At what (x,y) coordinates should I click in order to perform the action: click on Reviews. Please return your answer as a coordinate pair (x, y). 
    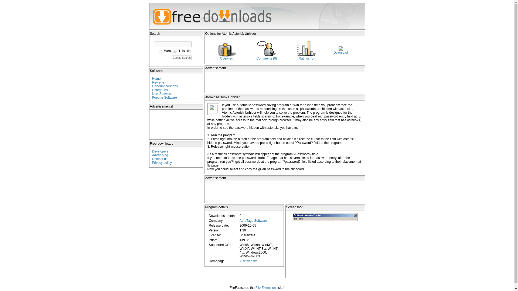
    Looking at the image, I should click on (158, 82).